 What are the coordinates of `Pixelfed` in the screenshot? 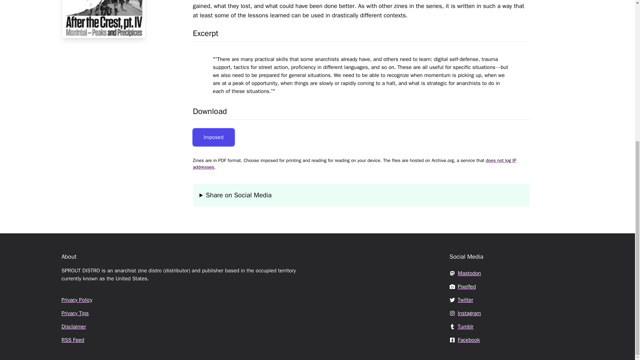 It's located at (462, 287).